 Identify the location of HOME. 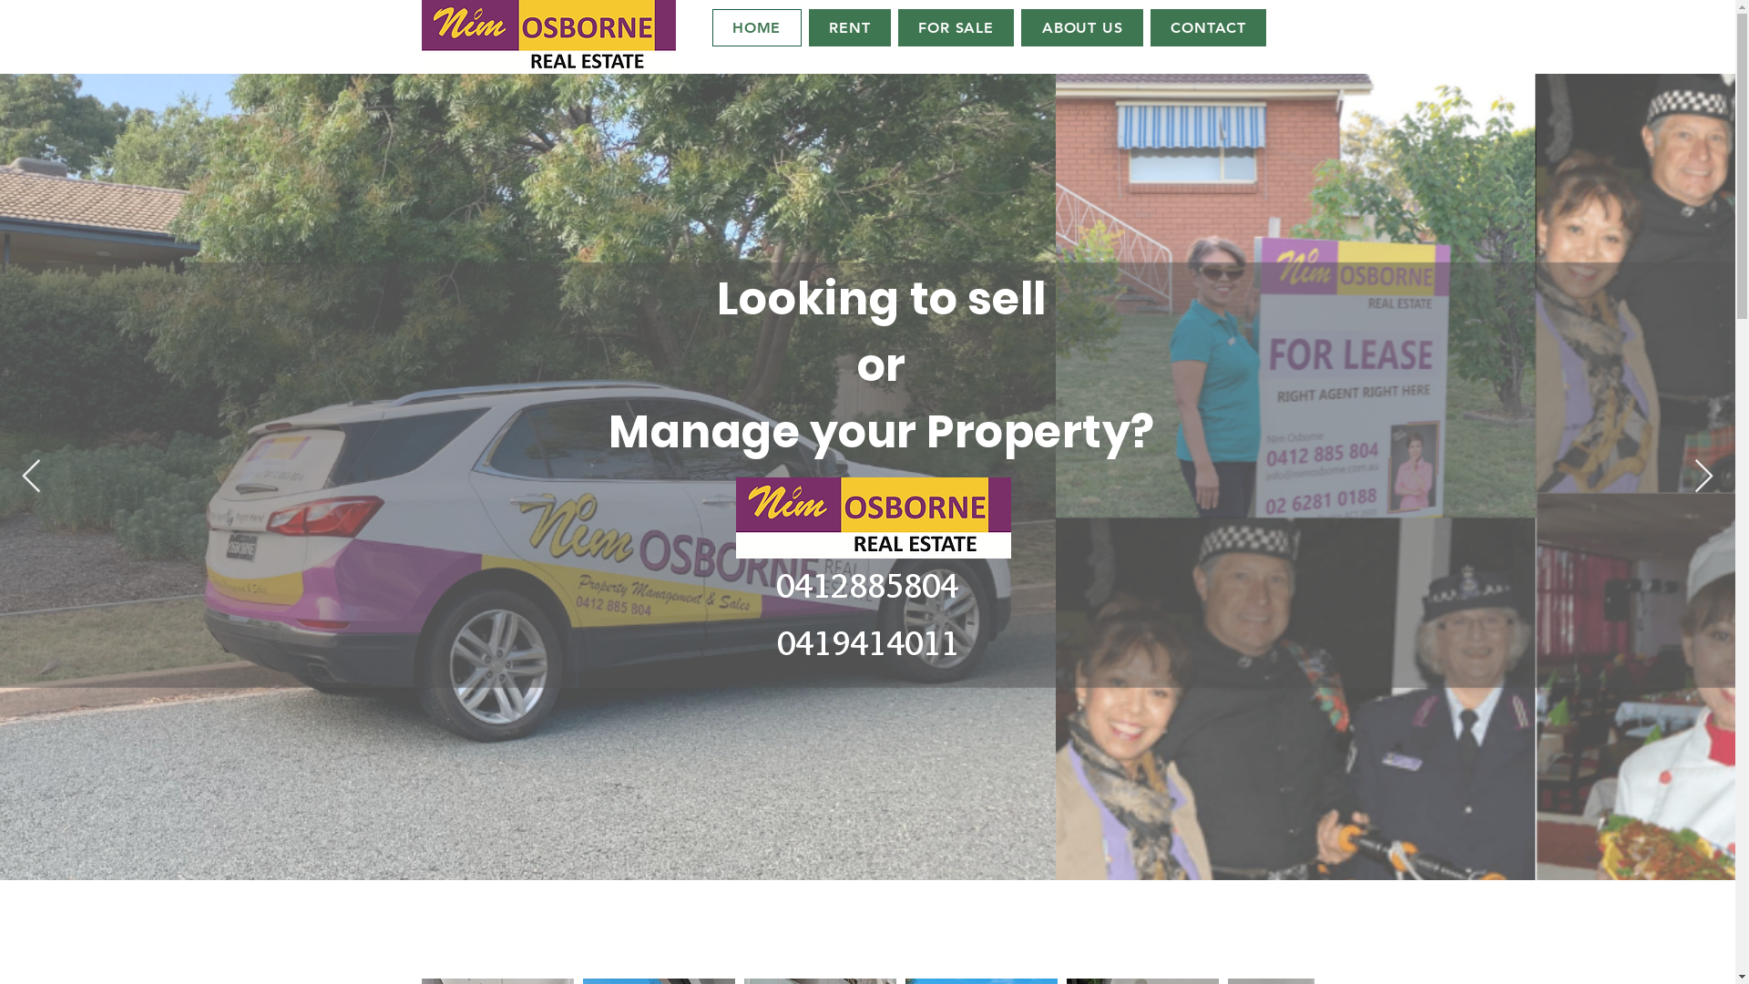
(757, 27).